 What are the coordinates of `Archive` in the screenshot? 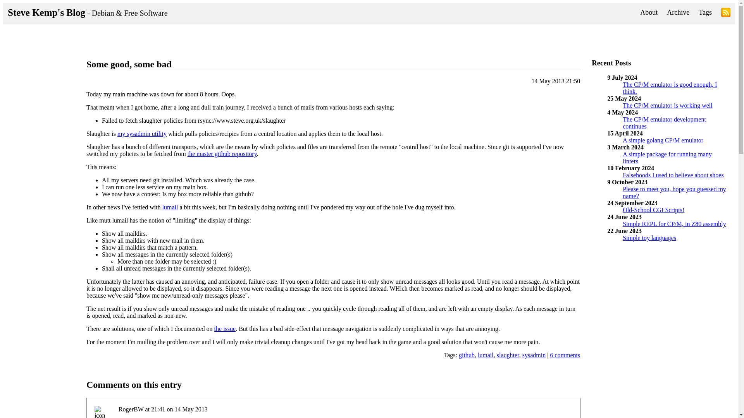 It's located at (678, 12).